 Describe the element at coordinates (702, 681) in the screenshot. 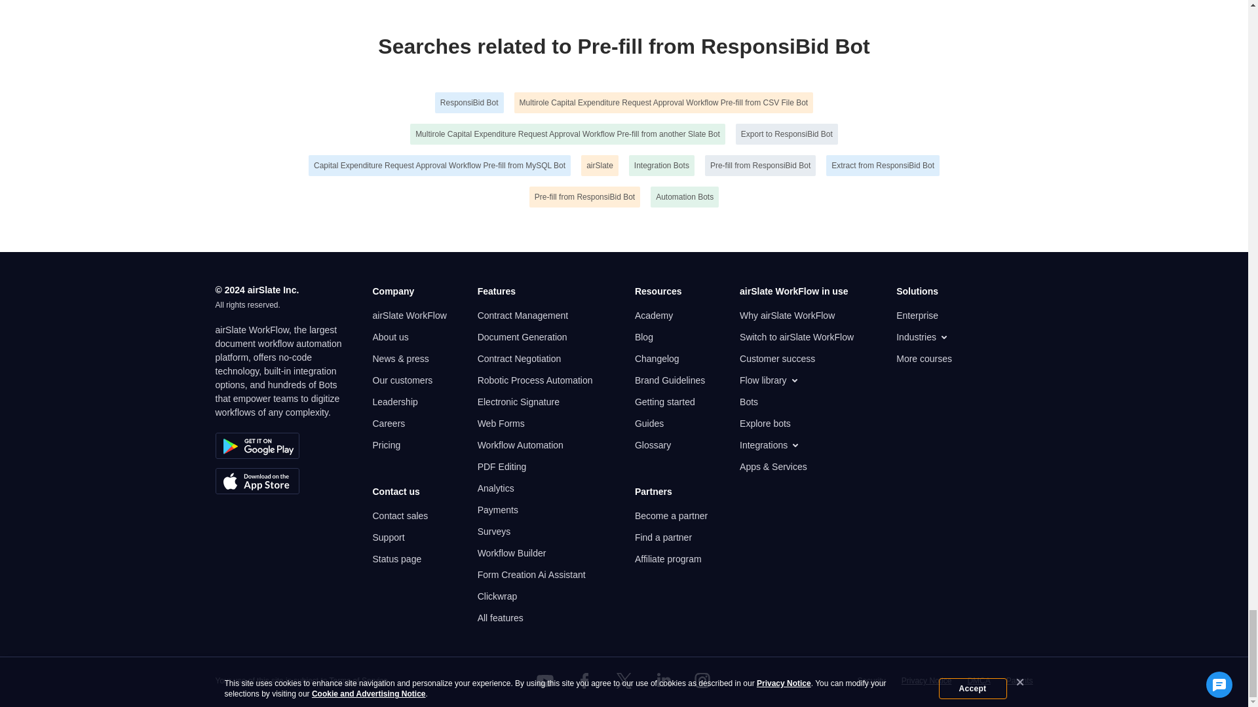

I see `Instagram` at that location.